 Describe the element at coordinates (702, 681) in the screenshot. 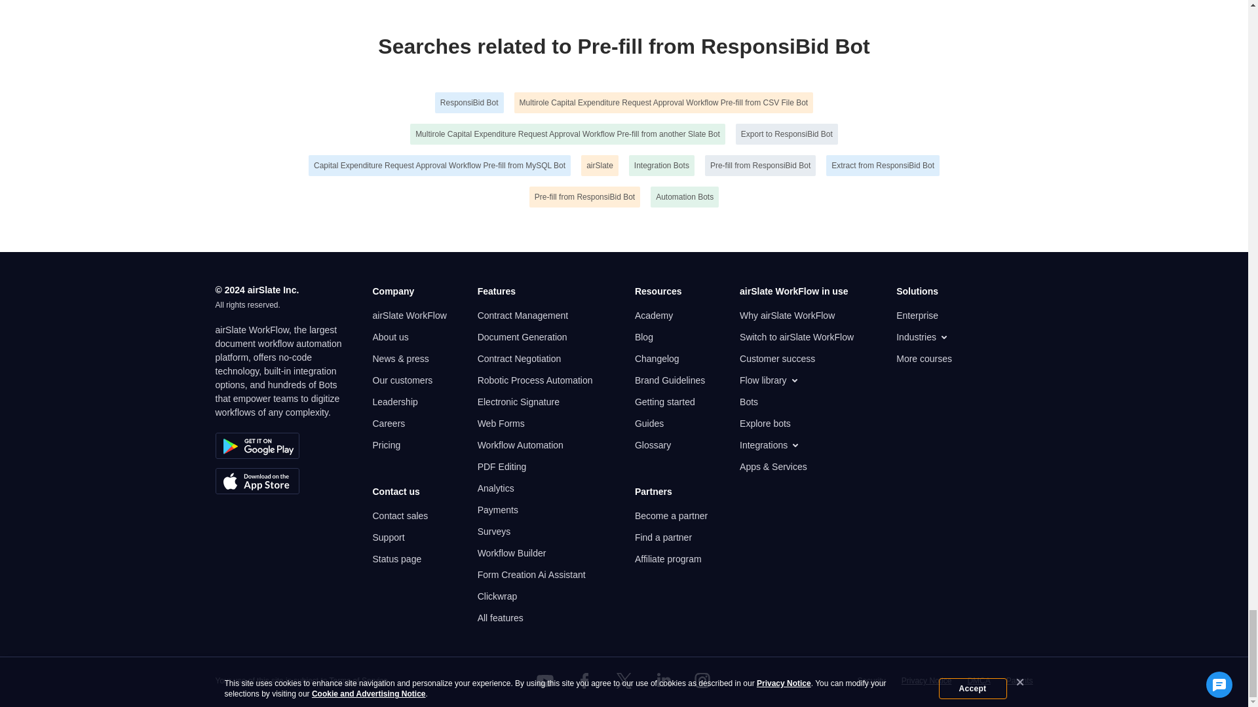

I see `Instagram` at that location.